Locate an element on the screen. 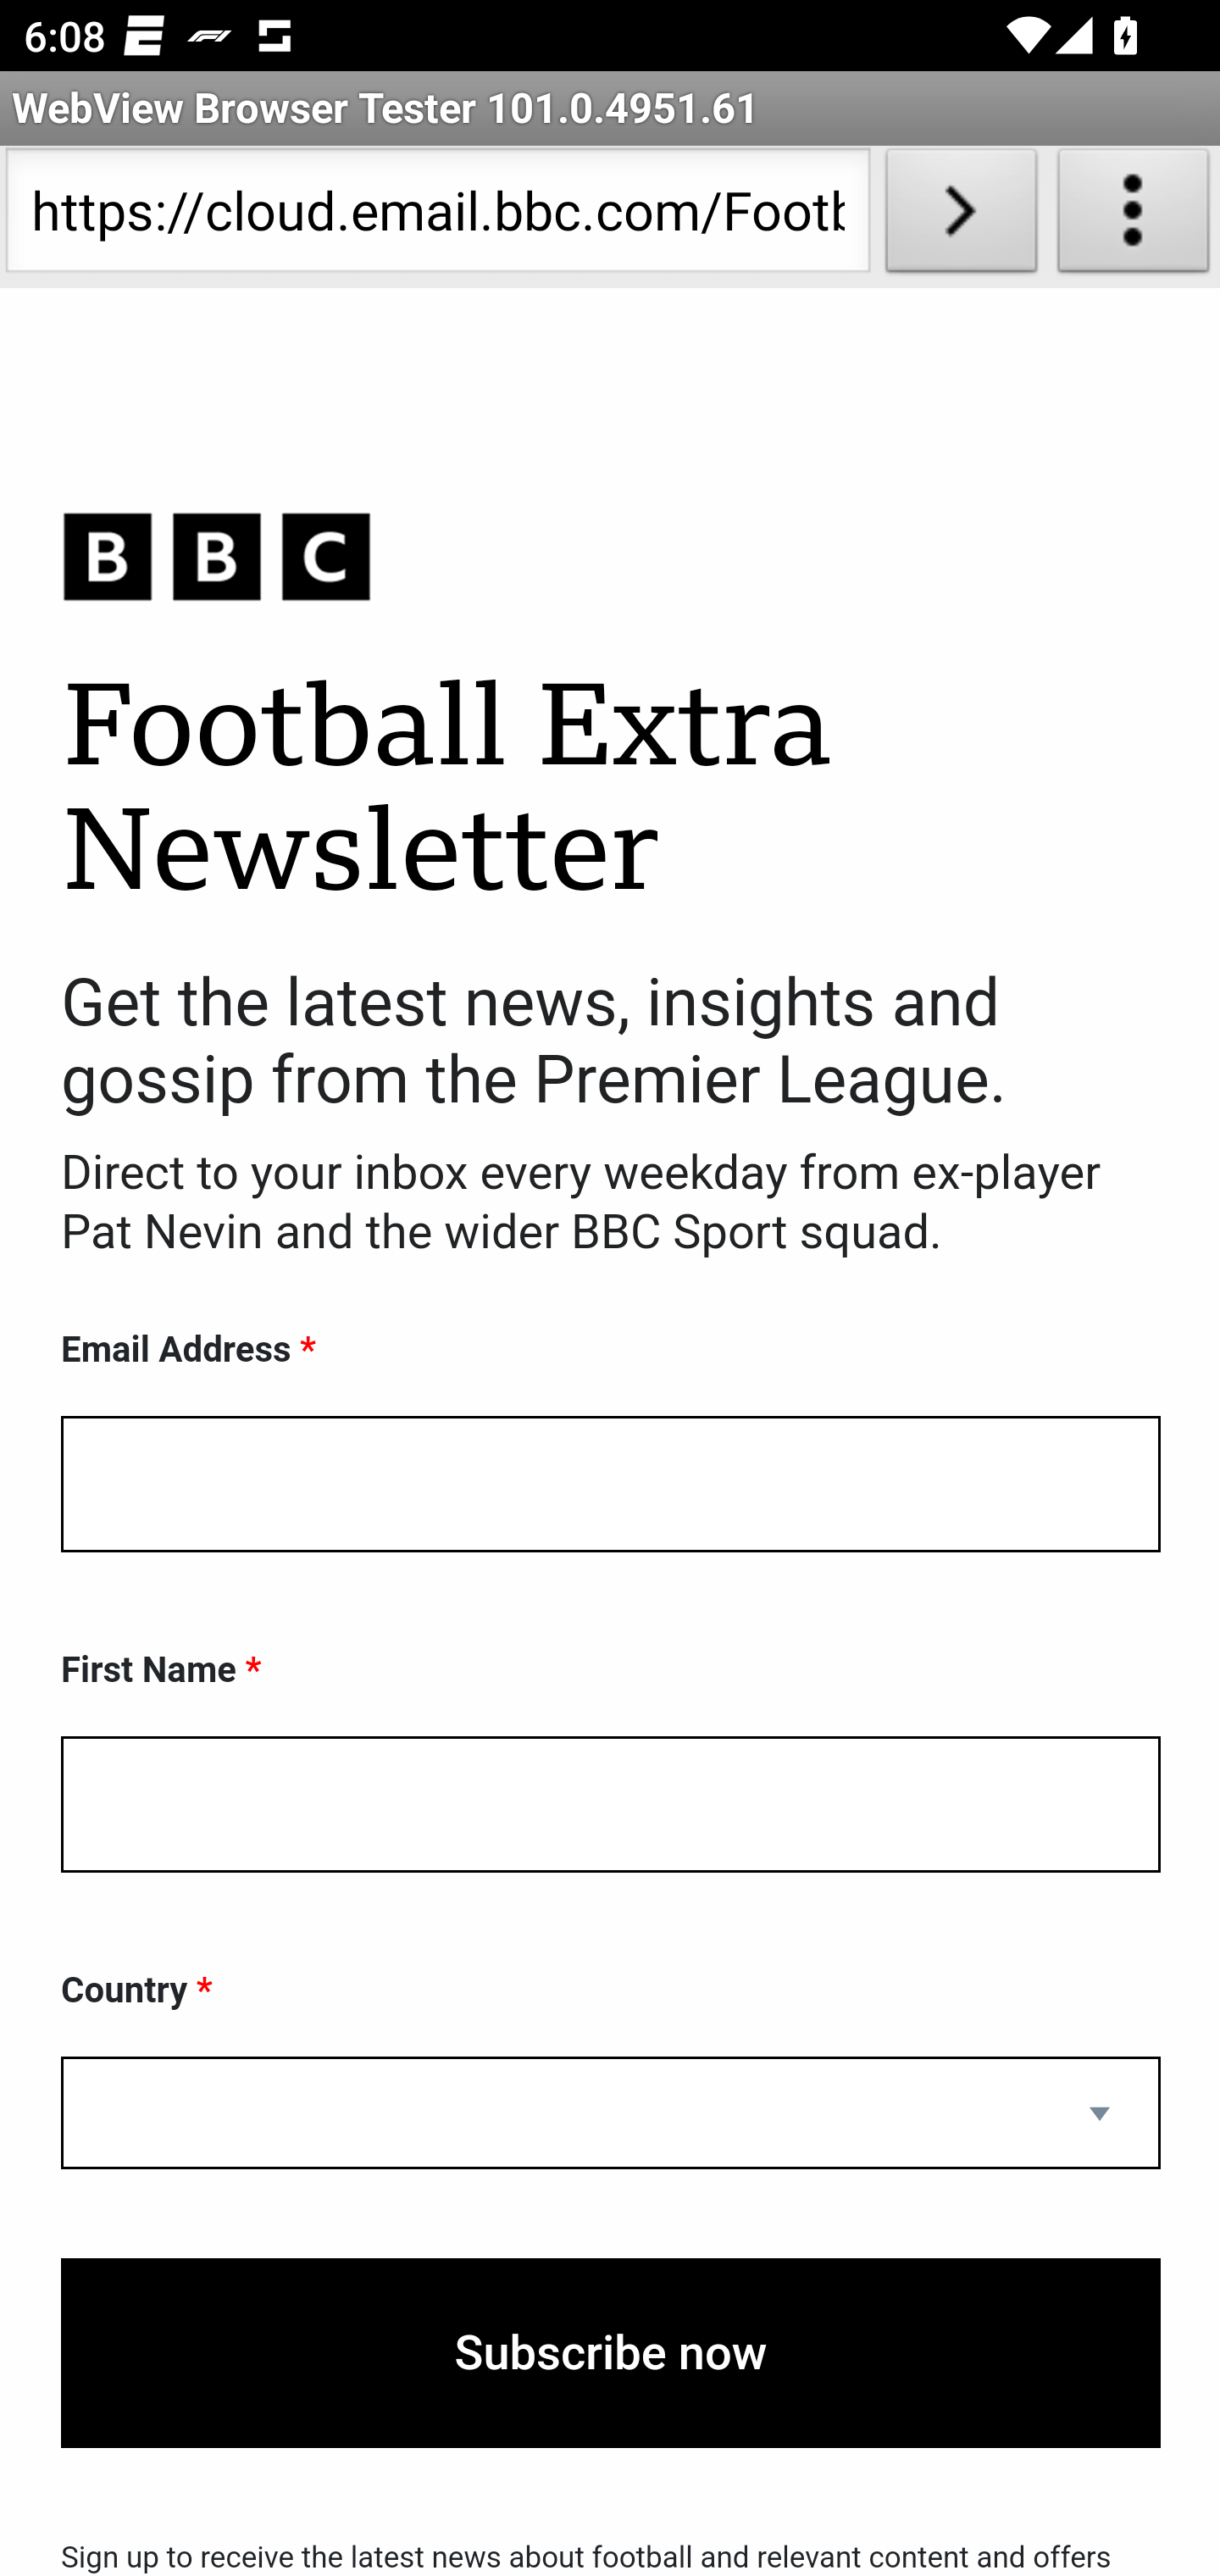  Subscribe now is located at coordinates (611, 2353).